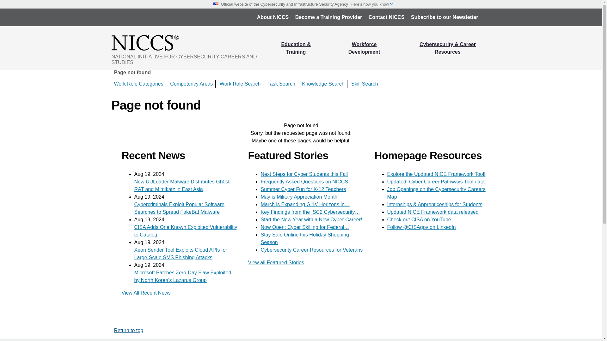 This screenshot has width=607, height=341. What do you see at coordinates (304, 182) in the screenshot?
I see `Frequently Asked Questions on NICCS` at bounding box center [304, 182].